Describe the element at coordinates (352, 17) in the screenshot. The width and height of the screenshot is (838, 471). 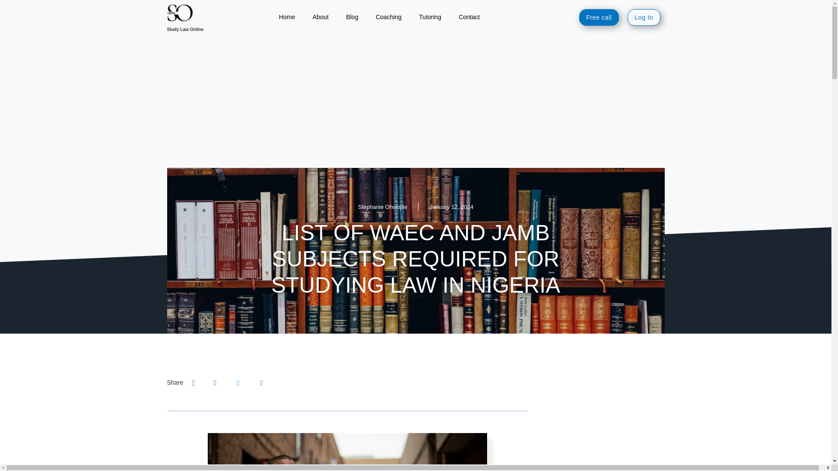
I see `Blog` at that location.